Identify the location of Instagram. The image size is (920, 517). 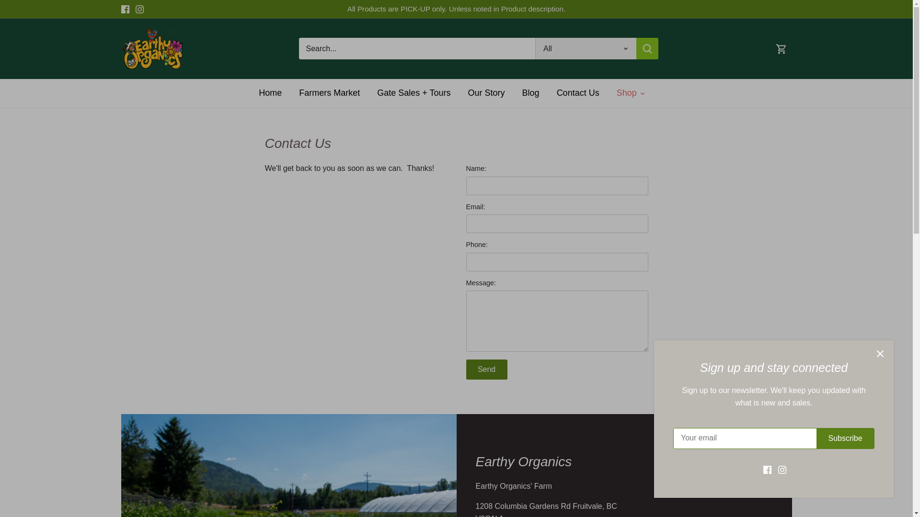
(139, 9).